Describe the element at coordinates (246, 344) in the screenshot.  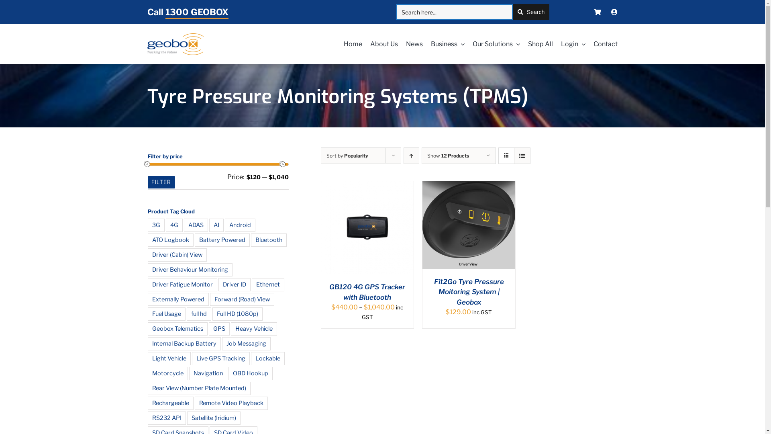
I see `Job Messaging` at that location.